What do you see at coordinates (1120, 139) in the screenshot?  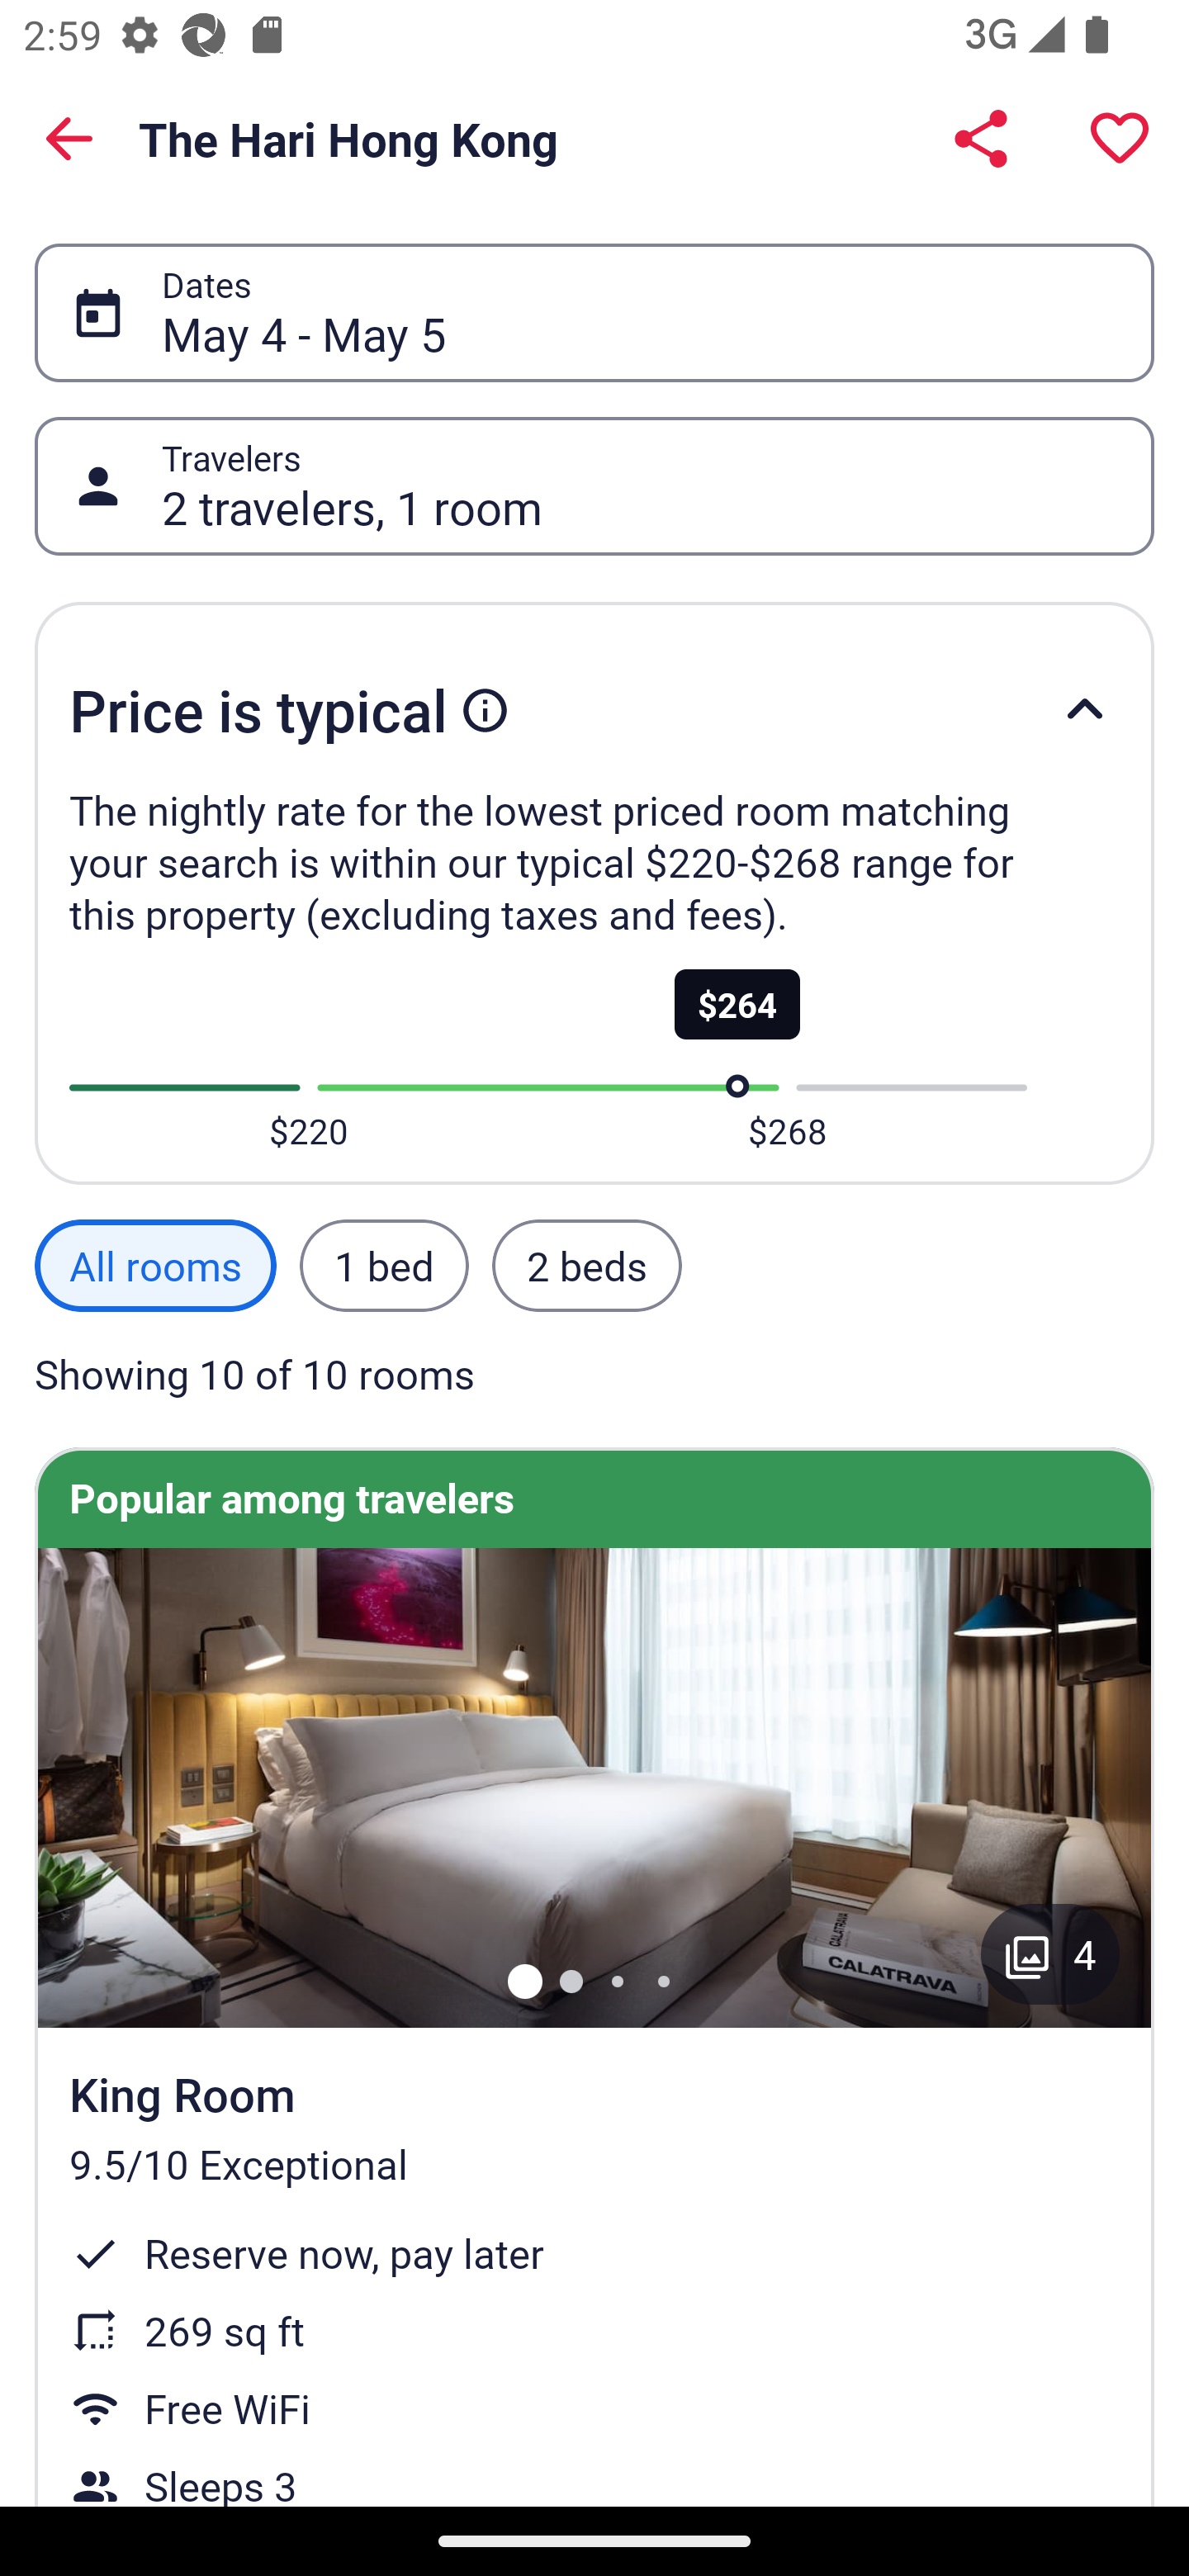 I see `Save property to a trip` at bounding box center [1120, 139].